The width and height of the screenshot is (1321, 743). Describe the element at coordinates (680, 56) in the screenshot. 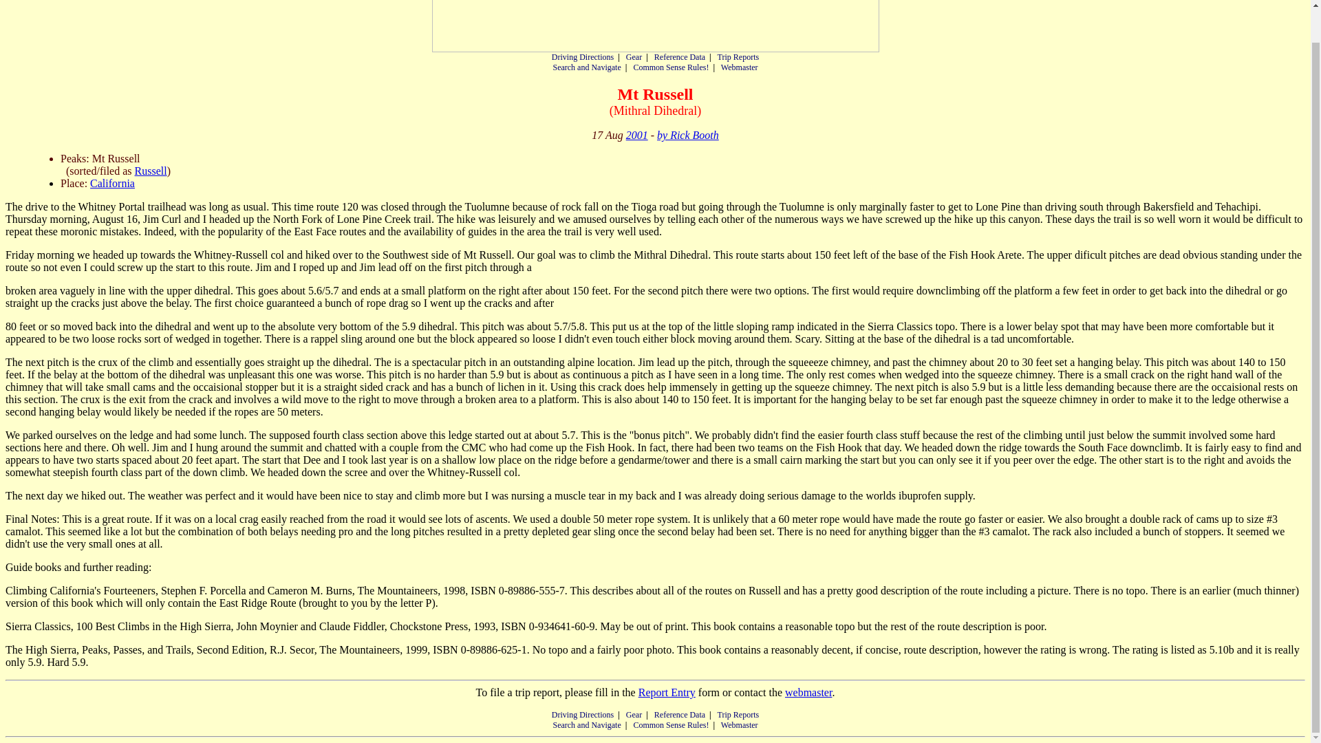

I see `Reference Data` at that location.